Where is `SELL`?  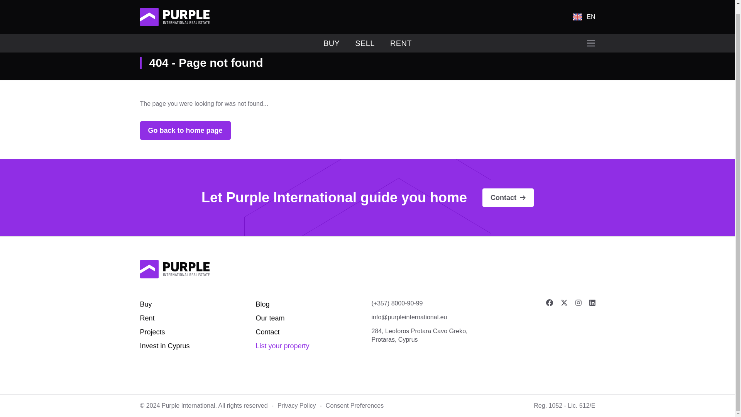
SELL is located at coordinates (365, 35).